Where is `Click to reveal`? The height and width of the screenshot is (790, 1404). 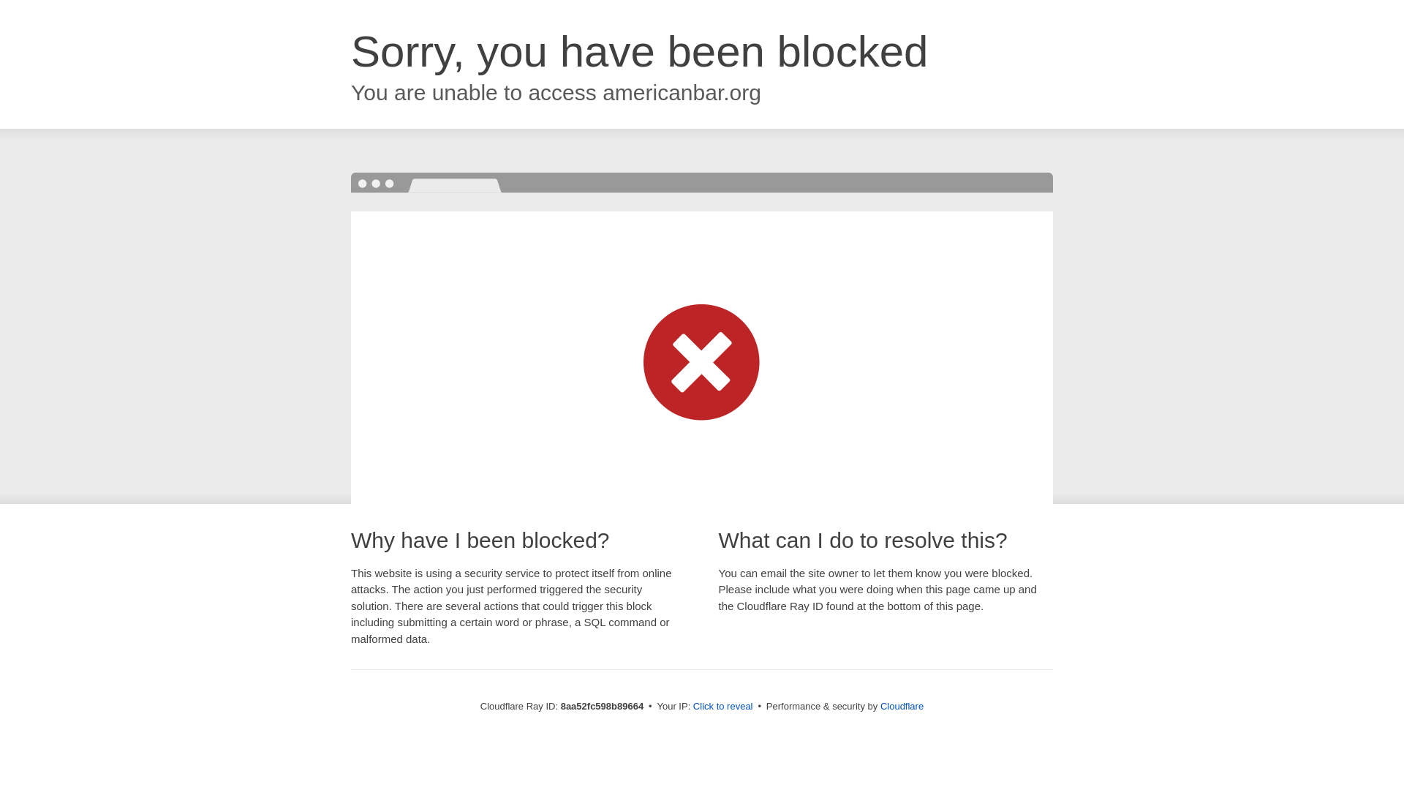
Click to reveal is located at coordinates (722, 707).